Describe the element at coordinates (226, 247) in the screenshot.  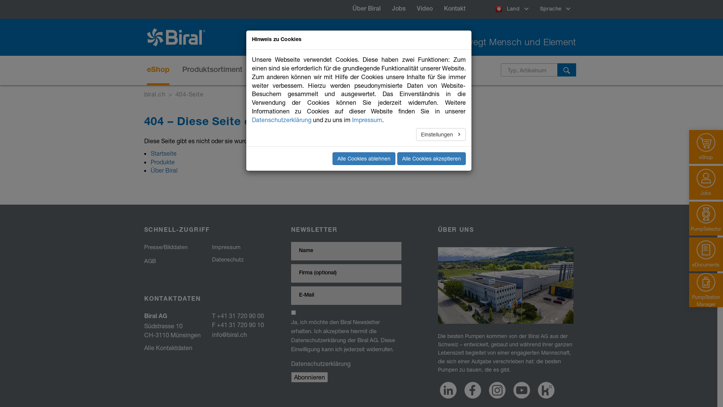
I see `Impressum` at that location.